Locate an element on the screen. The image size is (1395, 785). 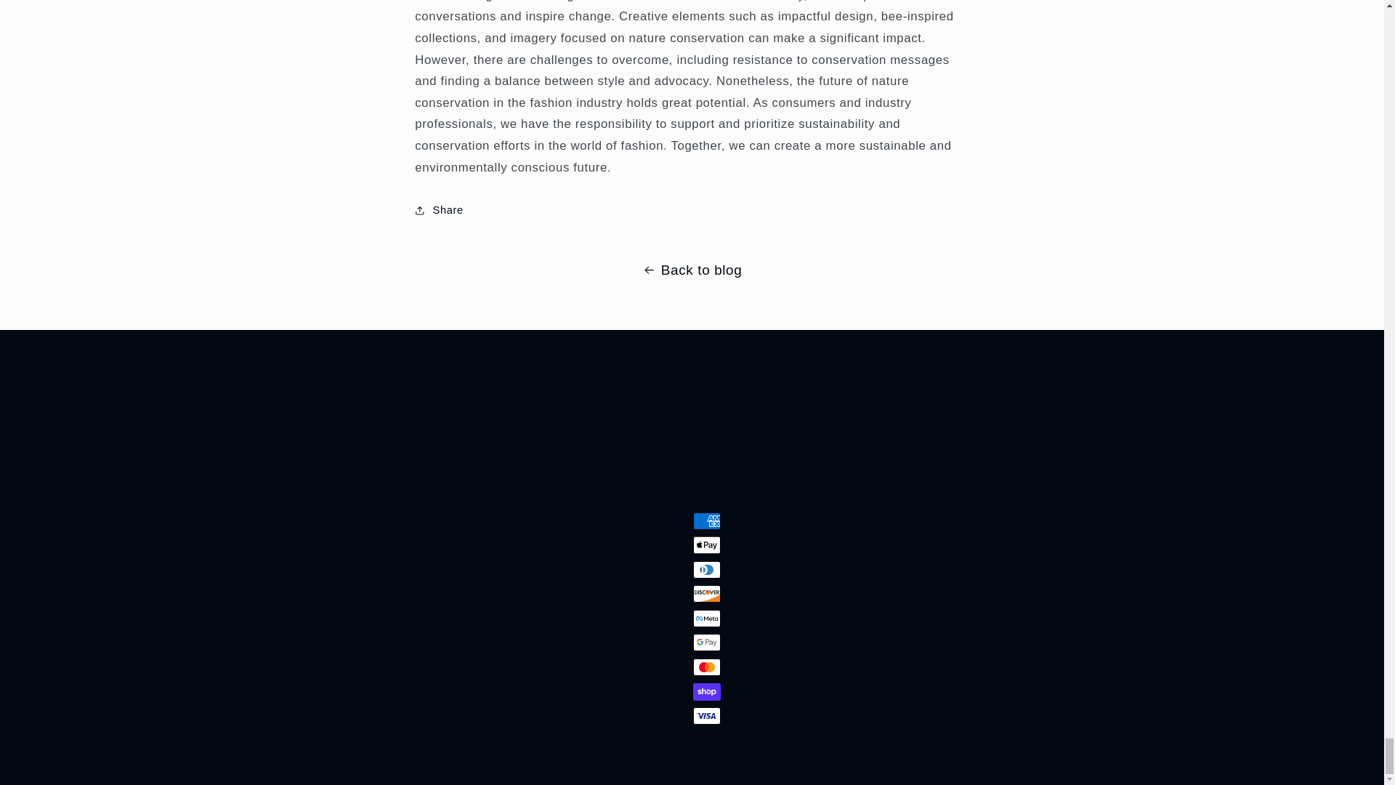
Mastercard is located at coordinates (707, 667).